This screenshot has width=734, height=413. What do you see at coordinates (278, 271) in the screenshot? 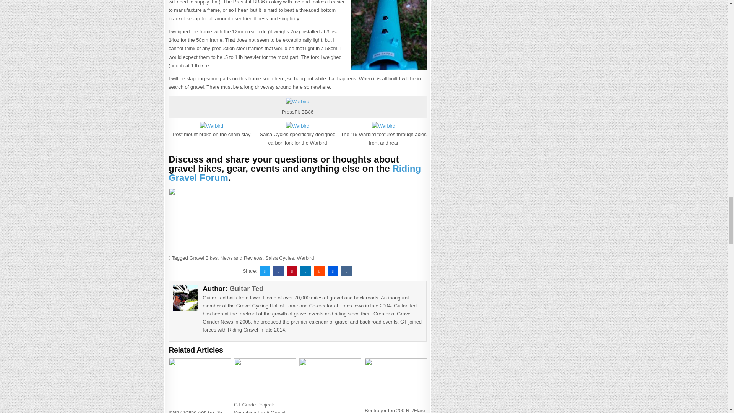
I see `Share this on Facebook` at bounding box center [278, 271].